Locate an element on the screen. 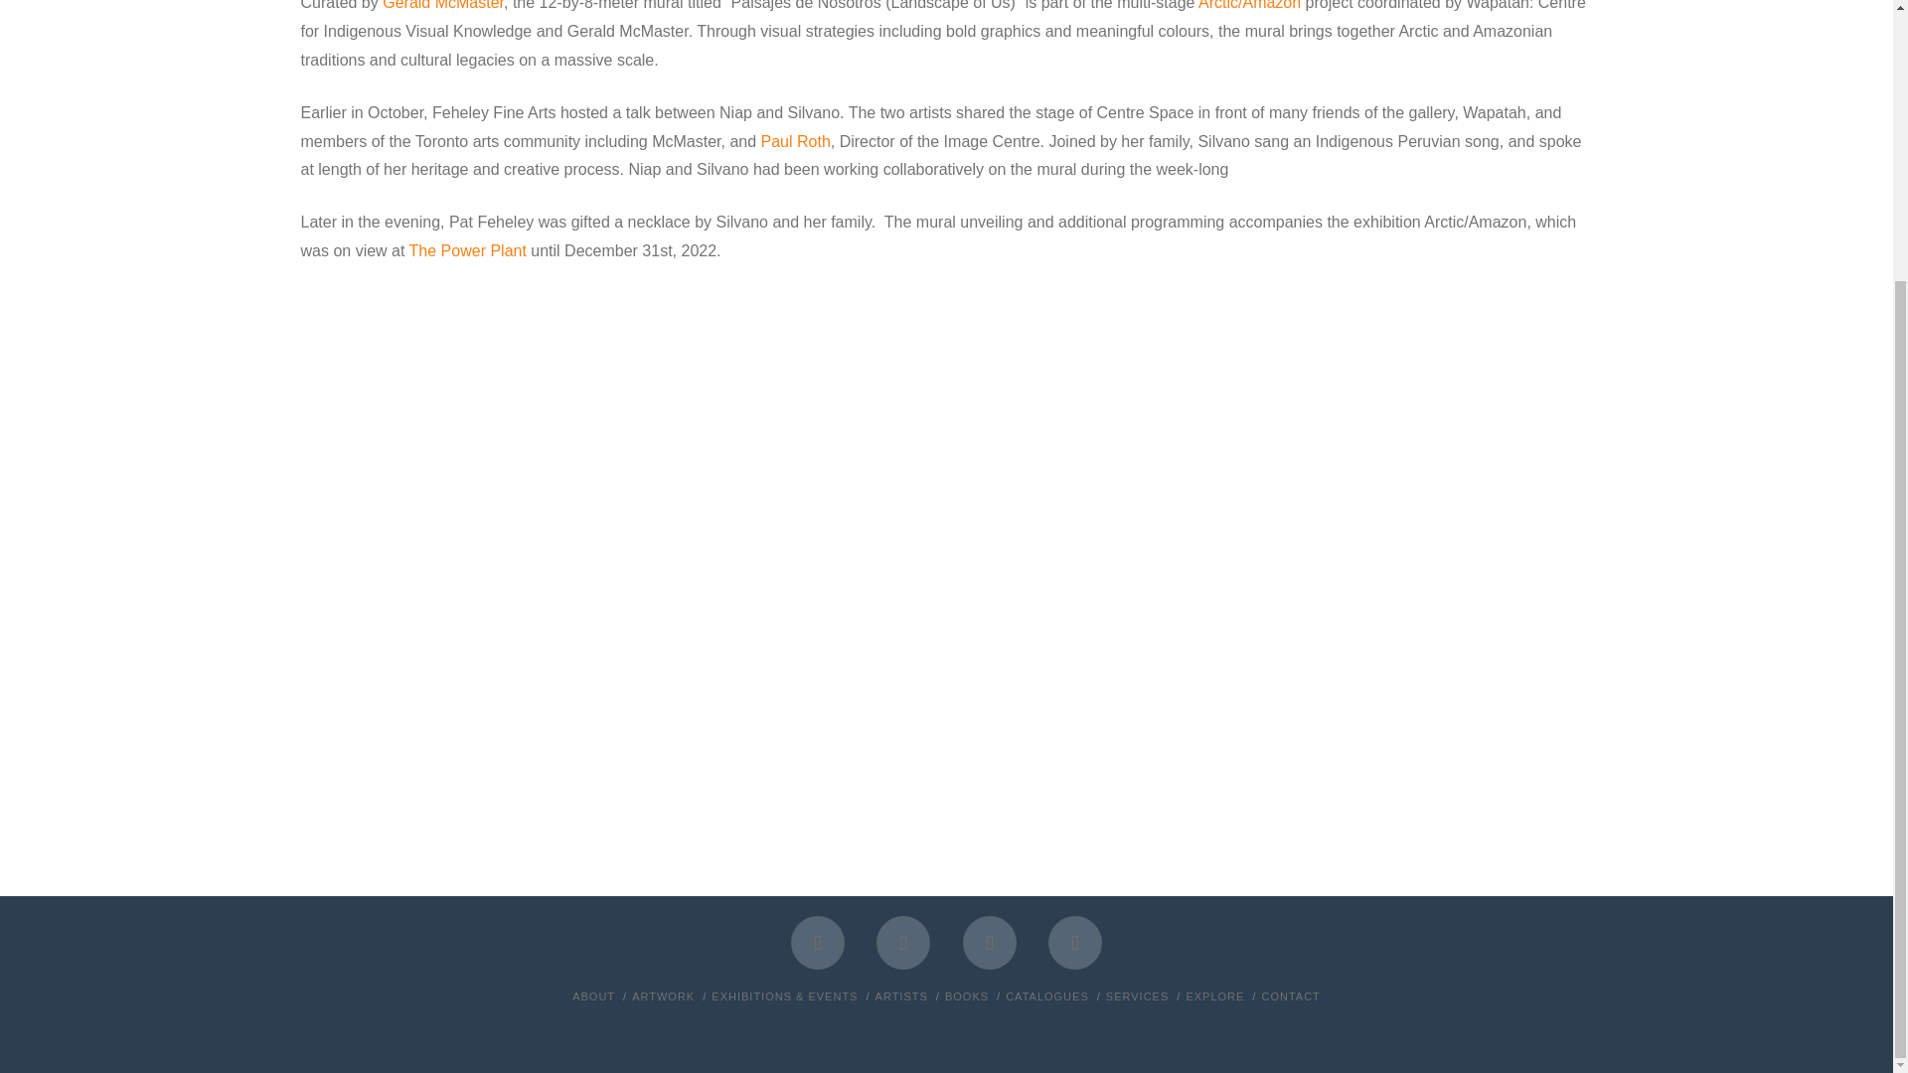 This screenshot has height=1073, width=1908. Gerald McMaster is located at coordinates (443, 5).